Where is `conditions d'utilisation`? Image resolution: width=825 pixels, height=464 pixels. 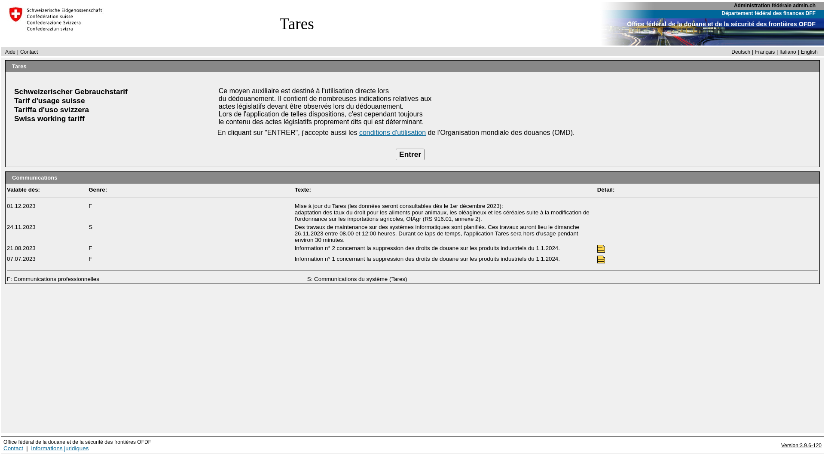
conditions d'utilisation is located at coordinates (393, 132).